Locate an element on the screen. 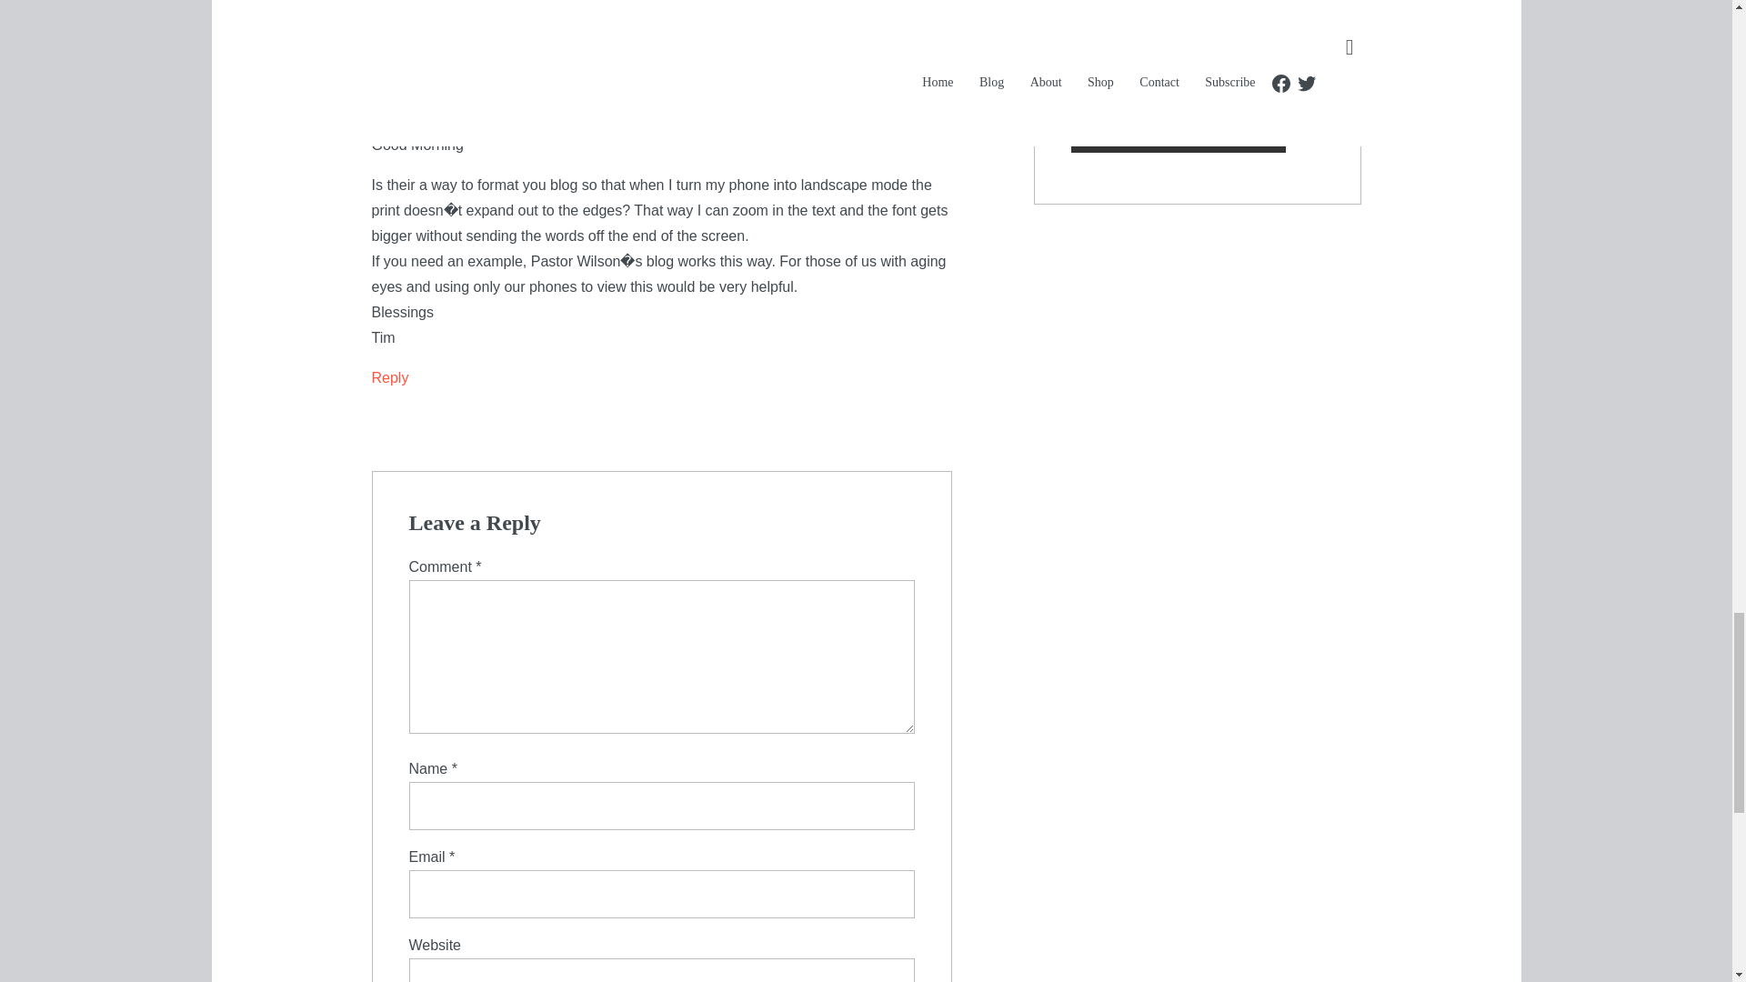 The height and width of the screenshot is (982, 1746). AUGUST 26, 2020 AT 6:33 AM is located at coordinates (454, 101).